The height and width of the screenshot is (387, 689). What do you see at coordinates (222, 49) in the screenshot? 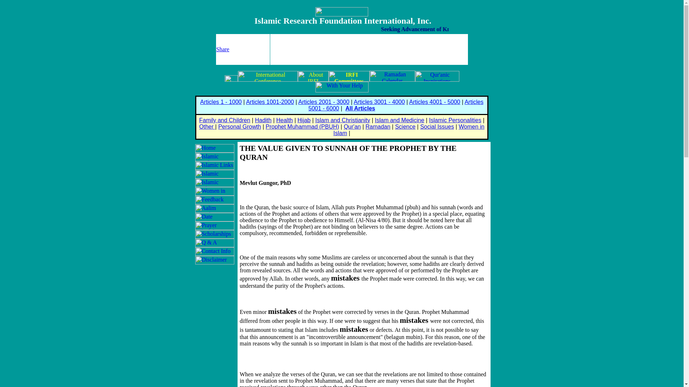
I see `Share` at bounding box center [222, 49].